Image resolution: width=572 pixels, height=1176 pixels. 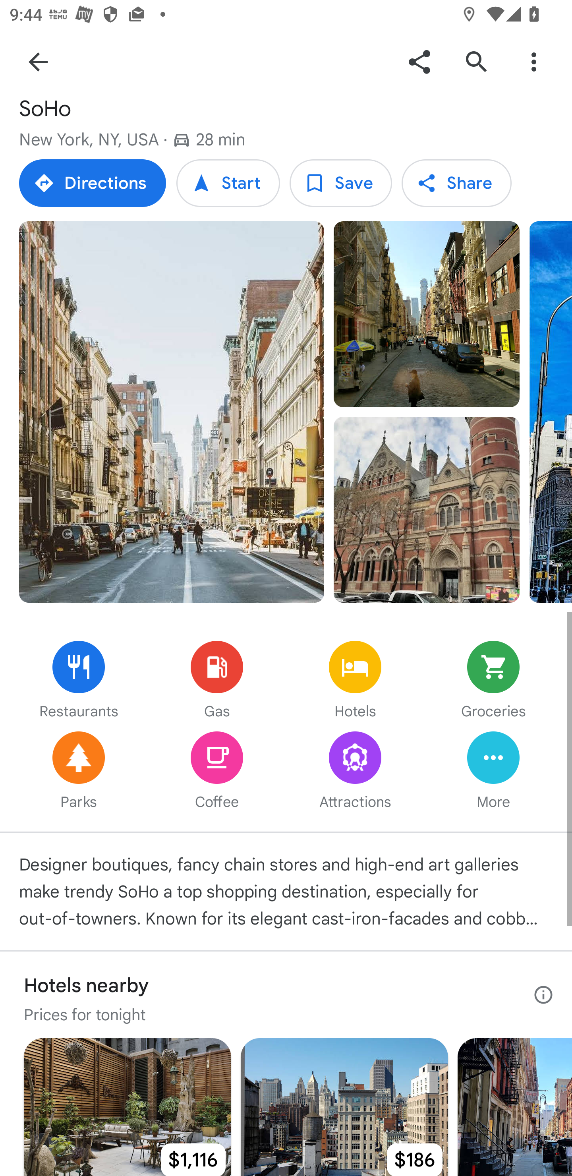 I want to click on About hotel pricing, so click(x=543, y=995).